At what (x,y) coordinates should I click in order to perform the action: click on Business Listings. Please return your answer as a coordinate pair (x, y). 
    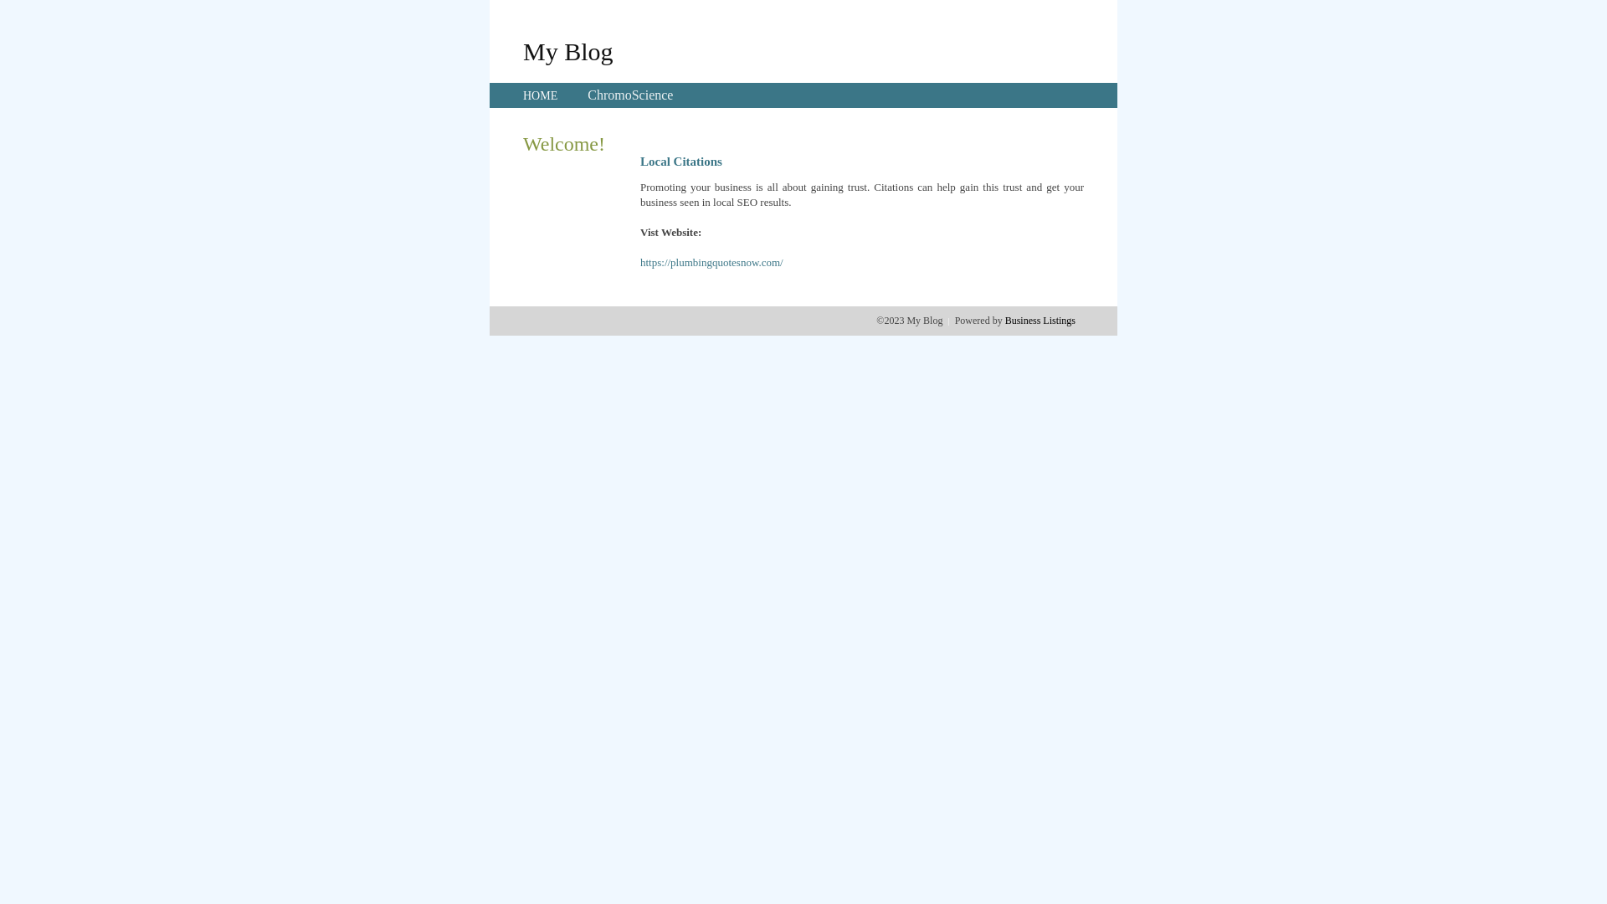
    Looking at the image, I should click on (1040, 321).